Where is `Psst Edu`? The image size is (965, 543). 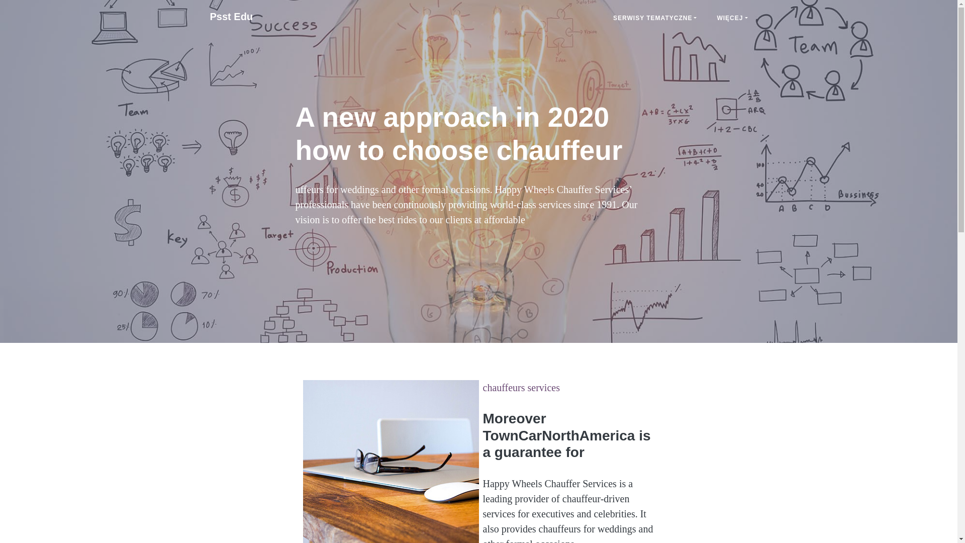 Psst Edu is located at coordinates (231, 16).